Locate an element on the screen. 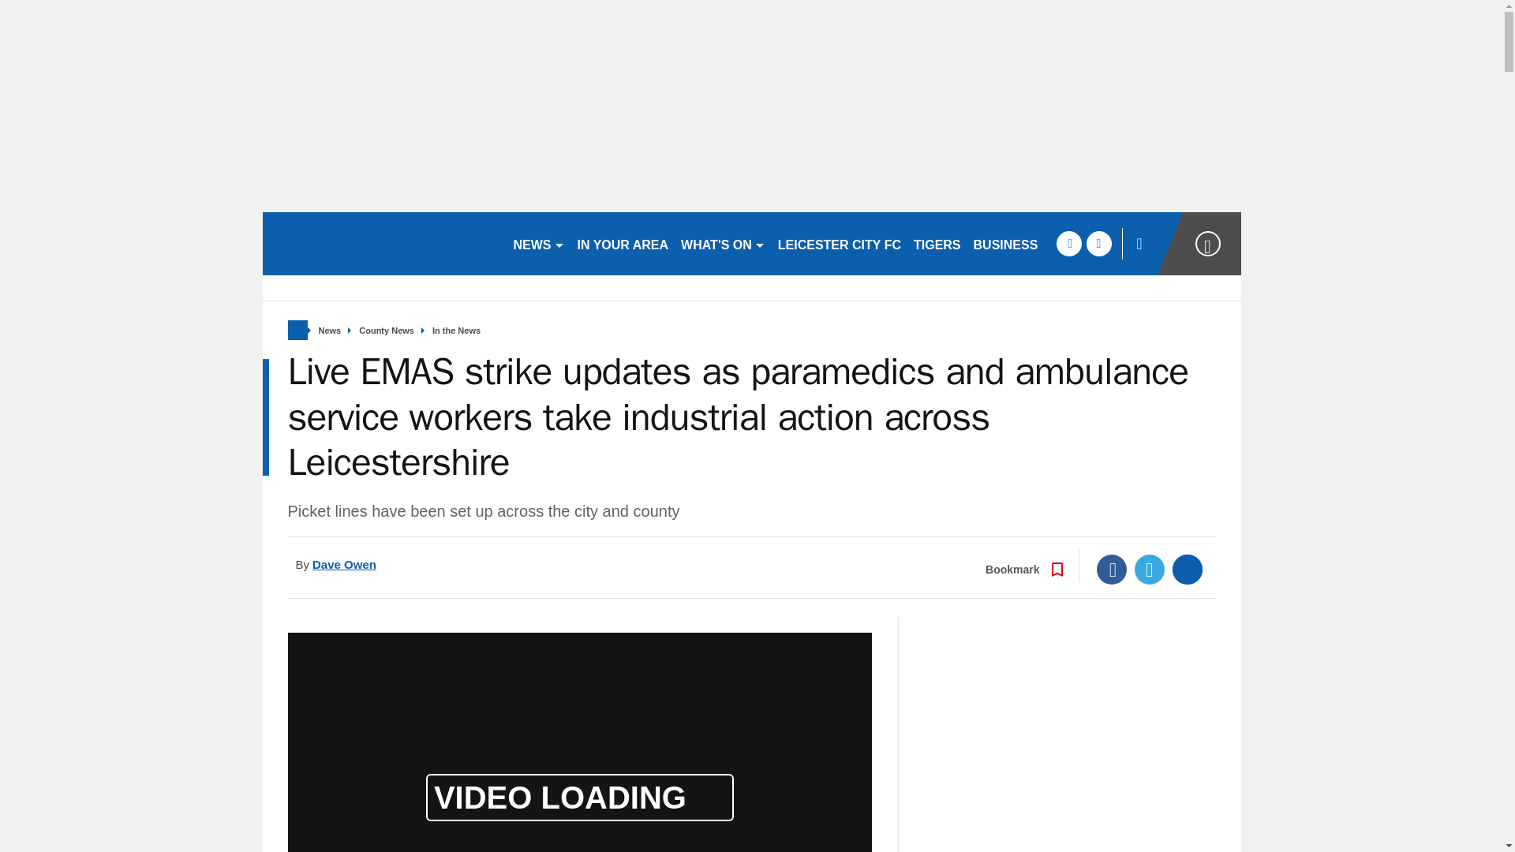 Image resolution: width=1515 pixels, height=852 pixels. twitter is located at coordinates (1098, 243).